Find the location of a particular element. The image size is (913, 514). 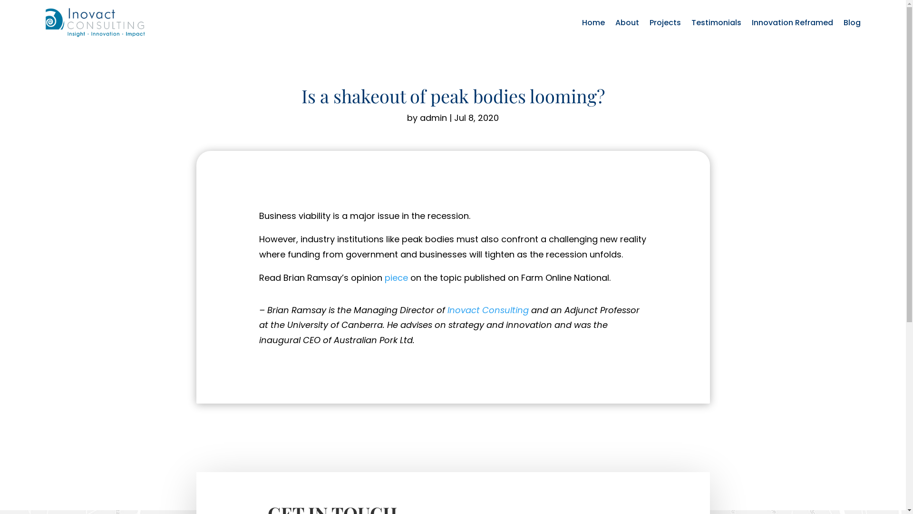

Inovact Consulting is located at coordinates (488, 310).